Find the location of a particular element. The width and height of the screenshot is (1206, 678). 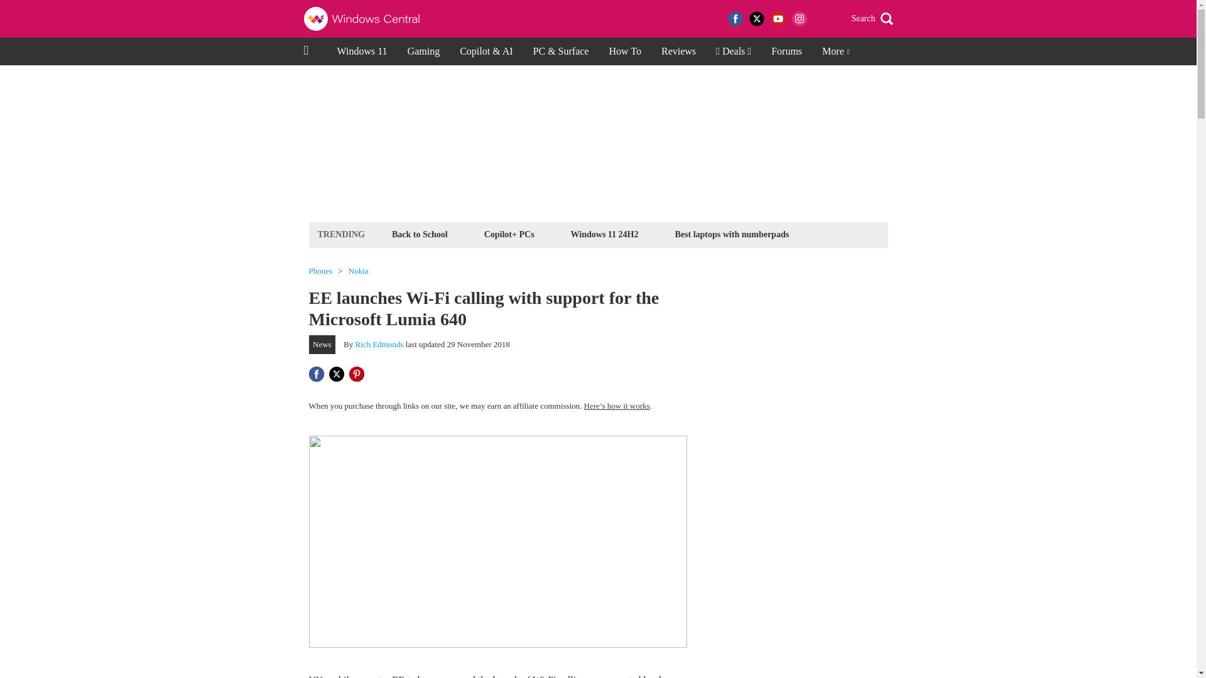

How To is located at coordinates (624, 51).